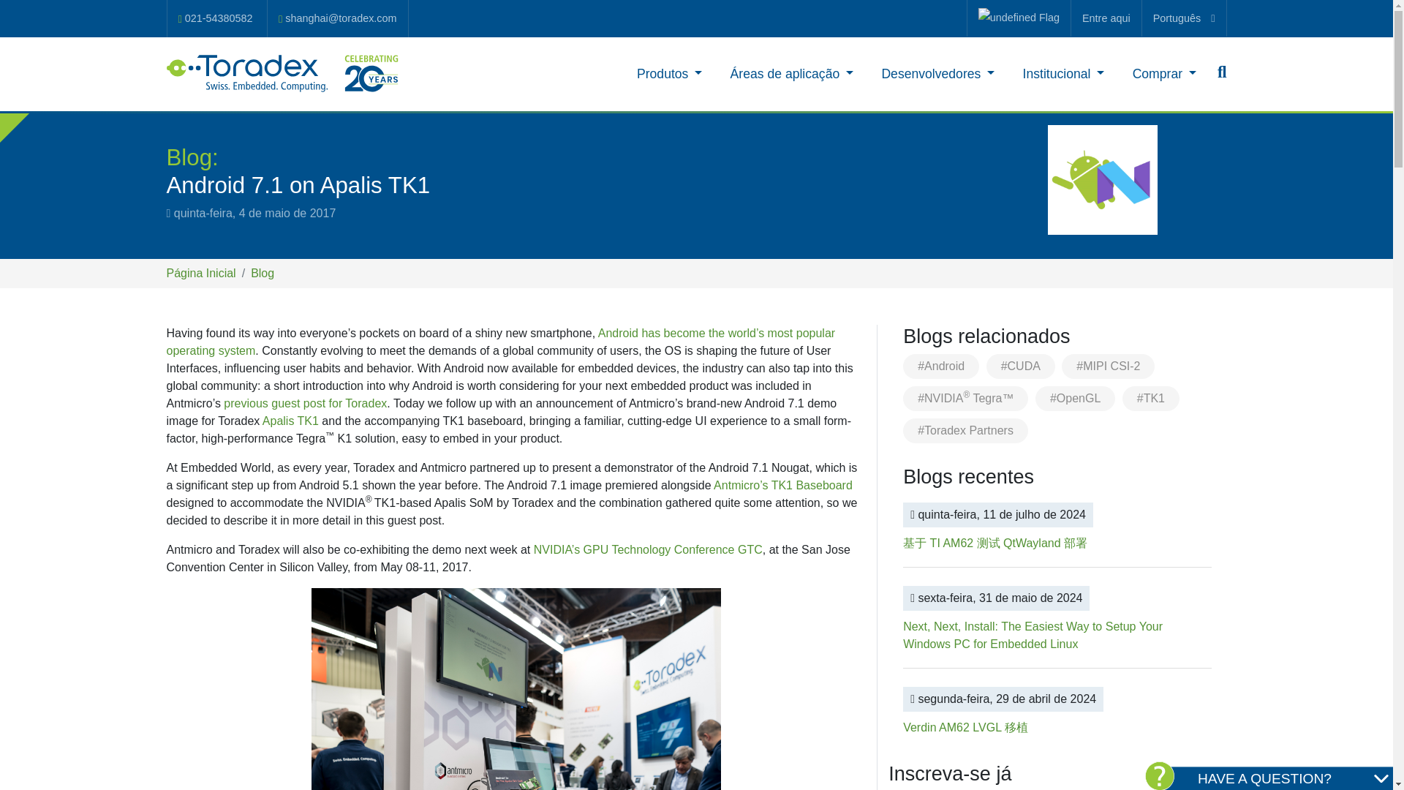 The height and width of the screenshot is (790, 1404). What do you see at coordinates (516, 689) in the screenshot?
I see `Android 7.1 Nougat on Toradex Apalis TK1` at bounding box center [516, 689].